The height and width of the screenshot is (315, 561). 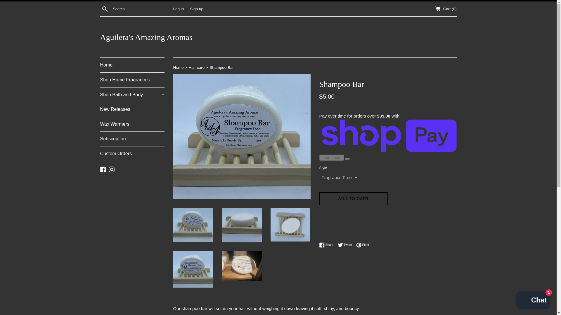 I want to click on Home, so click(x=132, y=139).